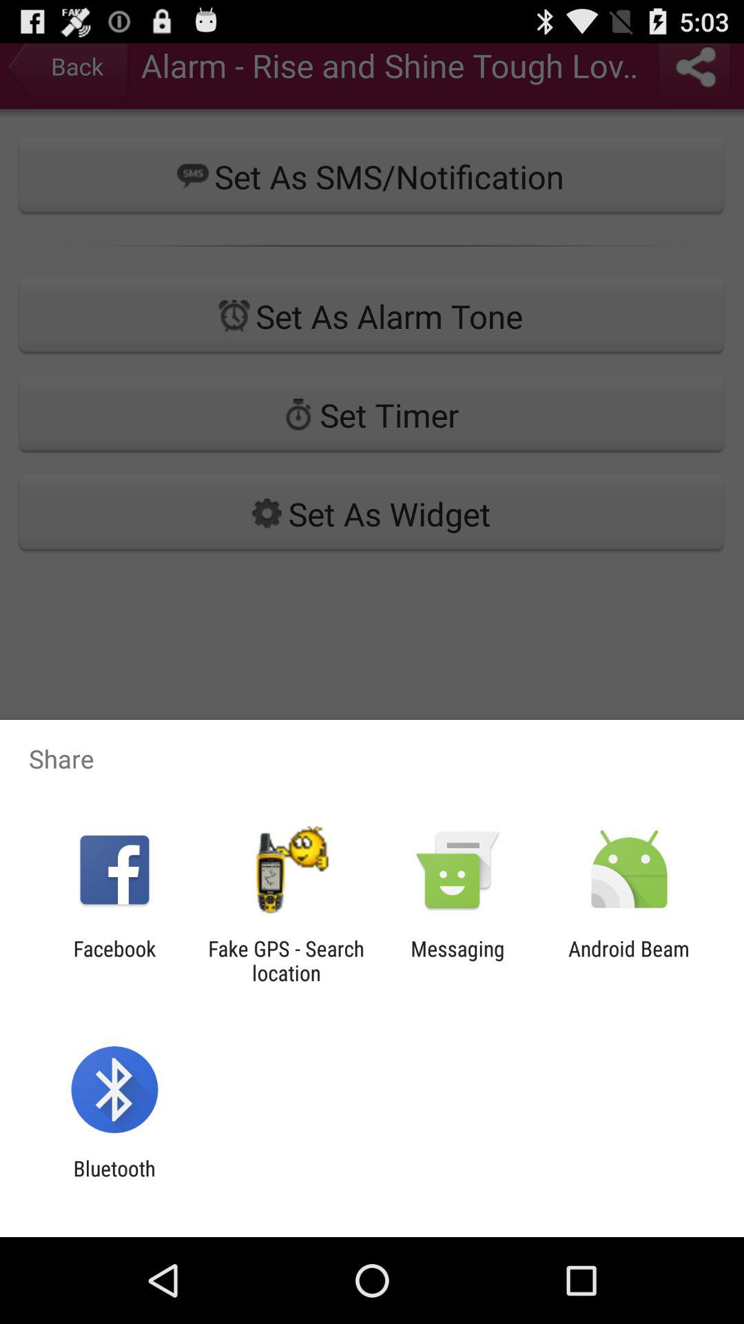  Describe the element at coordinates (629, 961) in the screenshot. I see `flip until android beam app` at that location.